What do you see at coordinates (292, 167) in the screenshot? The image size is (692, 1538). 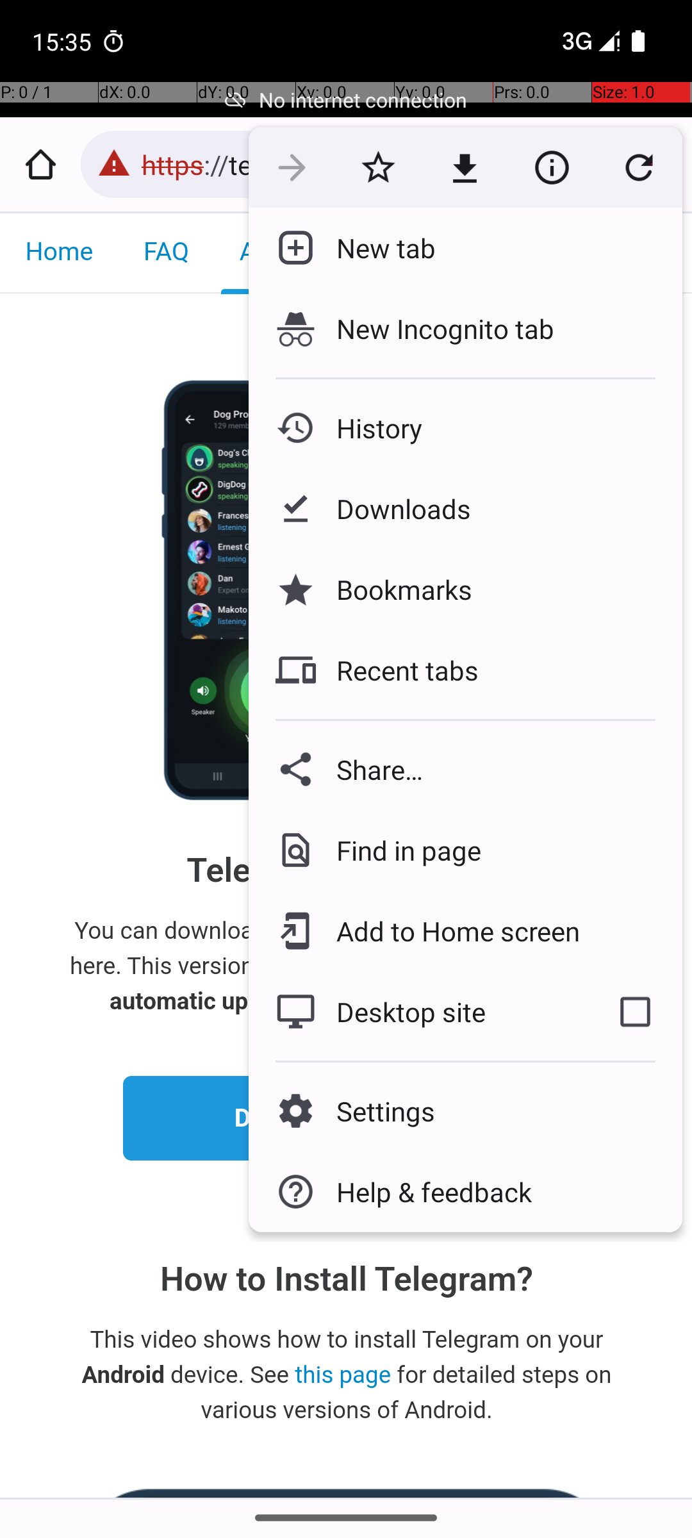 I see `Forward` at bounding box center [292, 167].